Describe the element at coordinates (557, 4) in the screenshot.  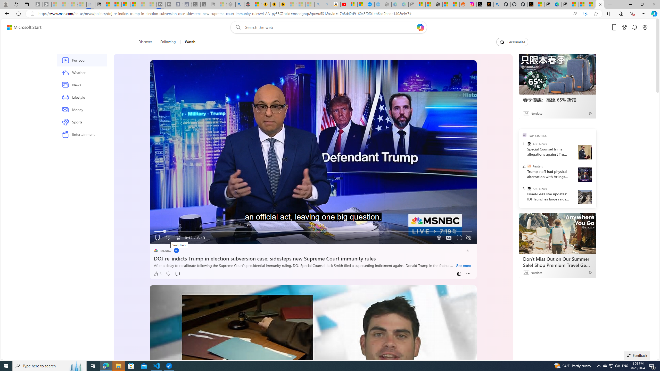
I see `Welcome to Microsoft Edge` at that location.